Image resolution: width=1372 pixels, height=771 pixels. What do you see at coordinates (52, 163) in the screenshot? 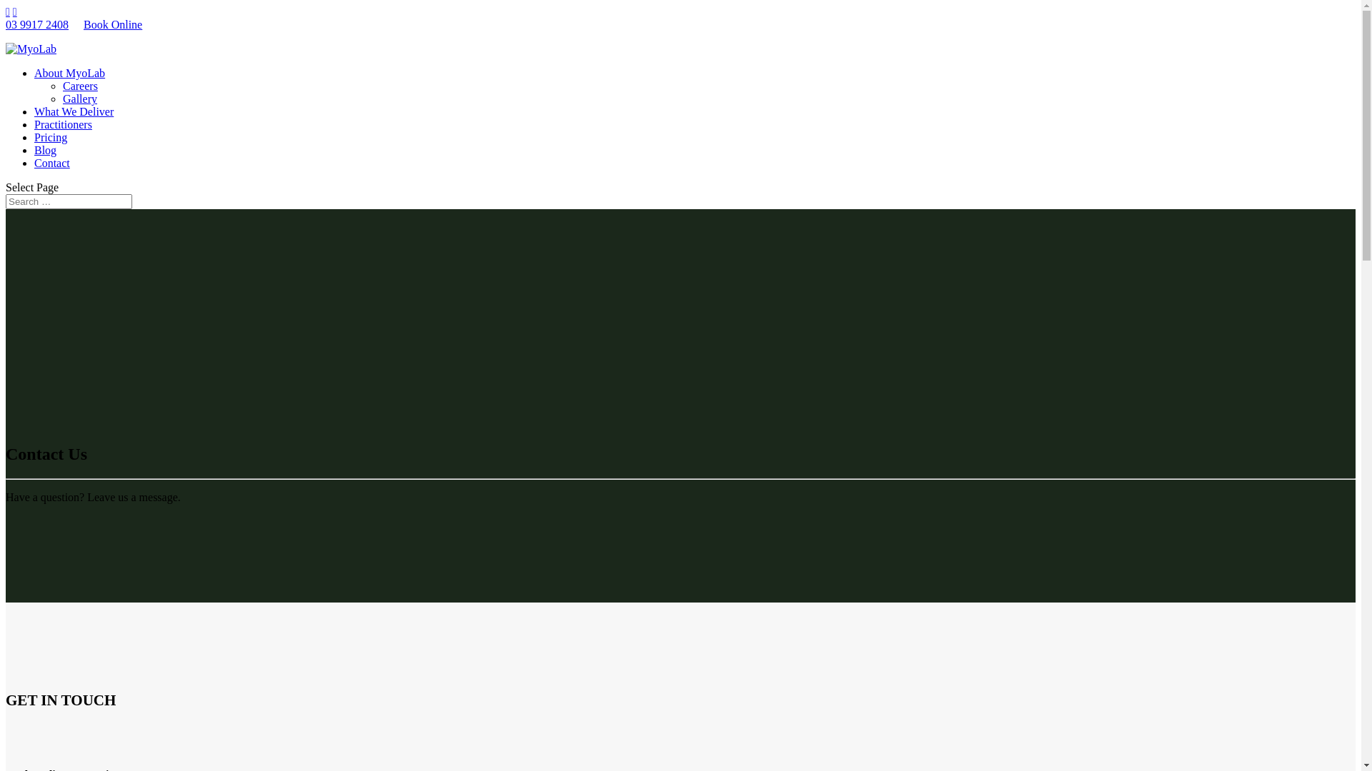
I see `Contact` at bounding box center [52, 163].